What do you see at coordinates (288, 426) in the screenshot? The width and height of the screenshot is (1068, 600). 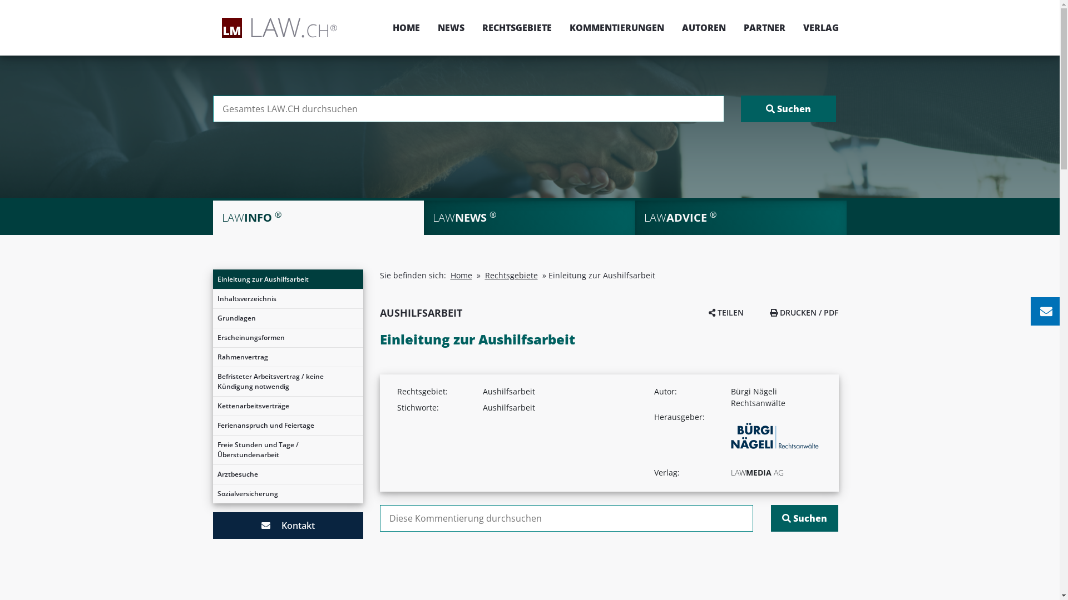 I see `Ferienanspruch und Feiertage` at bounding box center [288, 426].